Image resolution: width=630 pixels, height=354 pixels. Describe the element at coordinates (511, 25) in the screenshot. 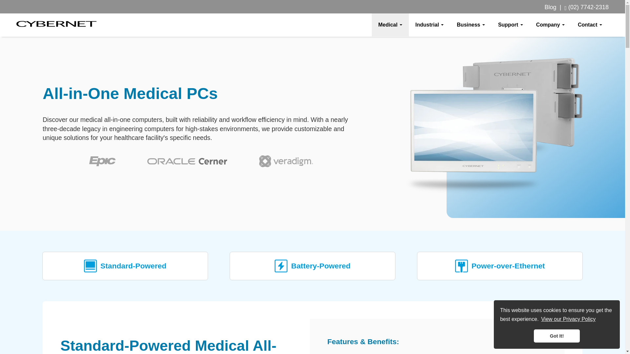

I see `Support` at that location.